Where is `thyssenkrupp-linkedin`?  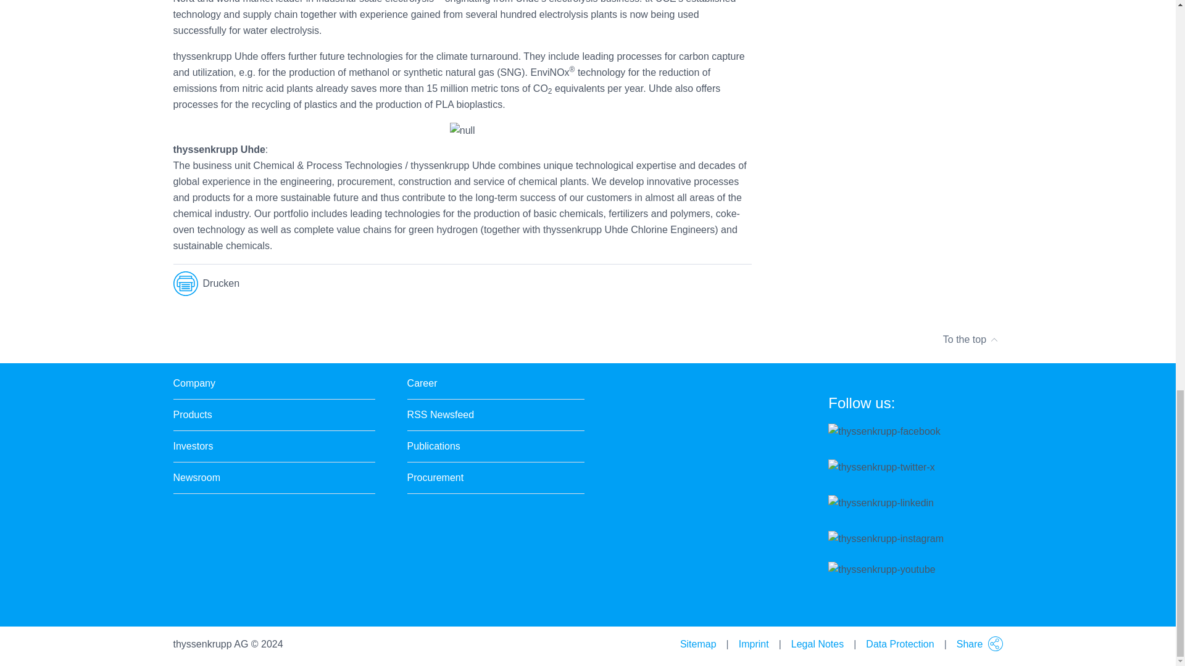
thyssenkrupp-linkedin is located at coordinates (881, 503).